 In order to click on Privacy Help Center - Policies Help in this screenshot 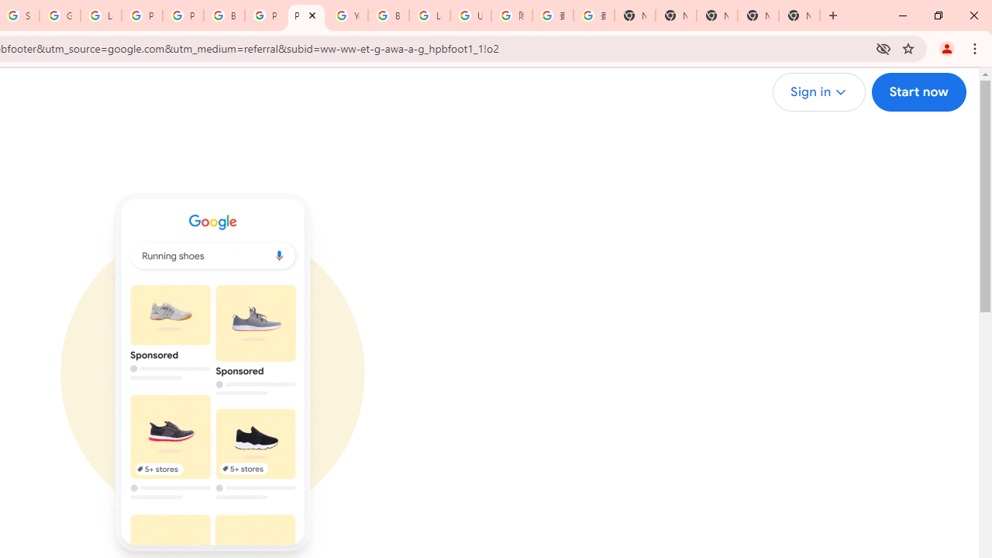, I will do `click(142, 15)`.